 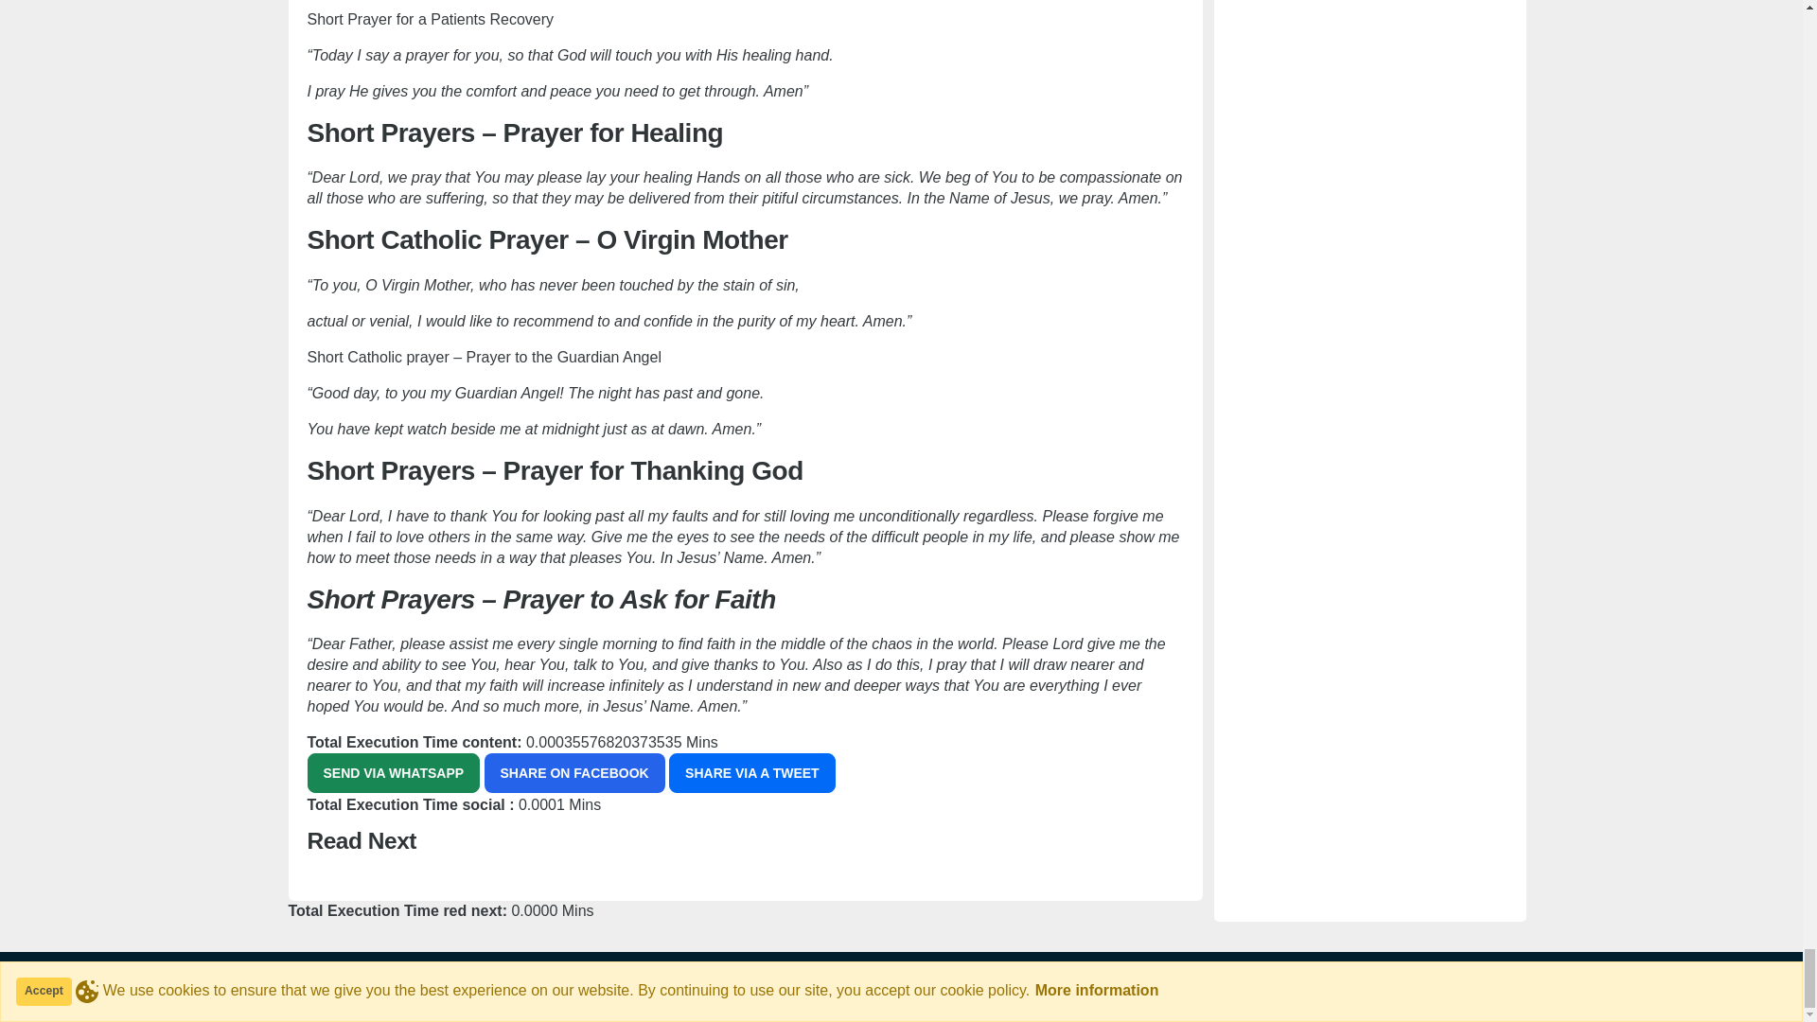 What do you see at coordinates (574, 772) in the screenshot?
I see `SHARE ON FACEBOOK` at bounding box center [574, 772].